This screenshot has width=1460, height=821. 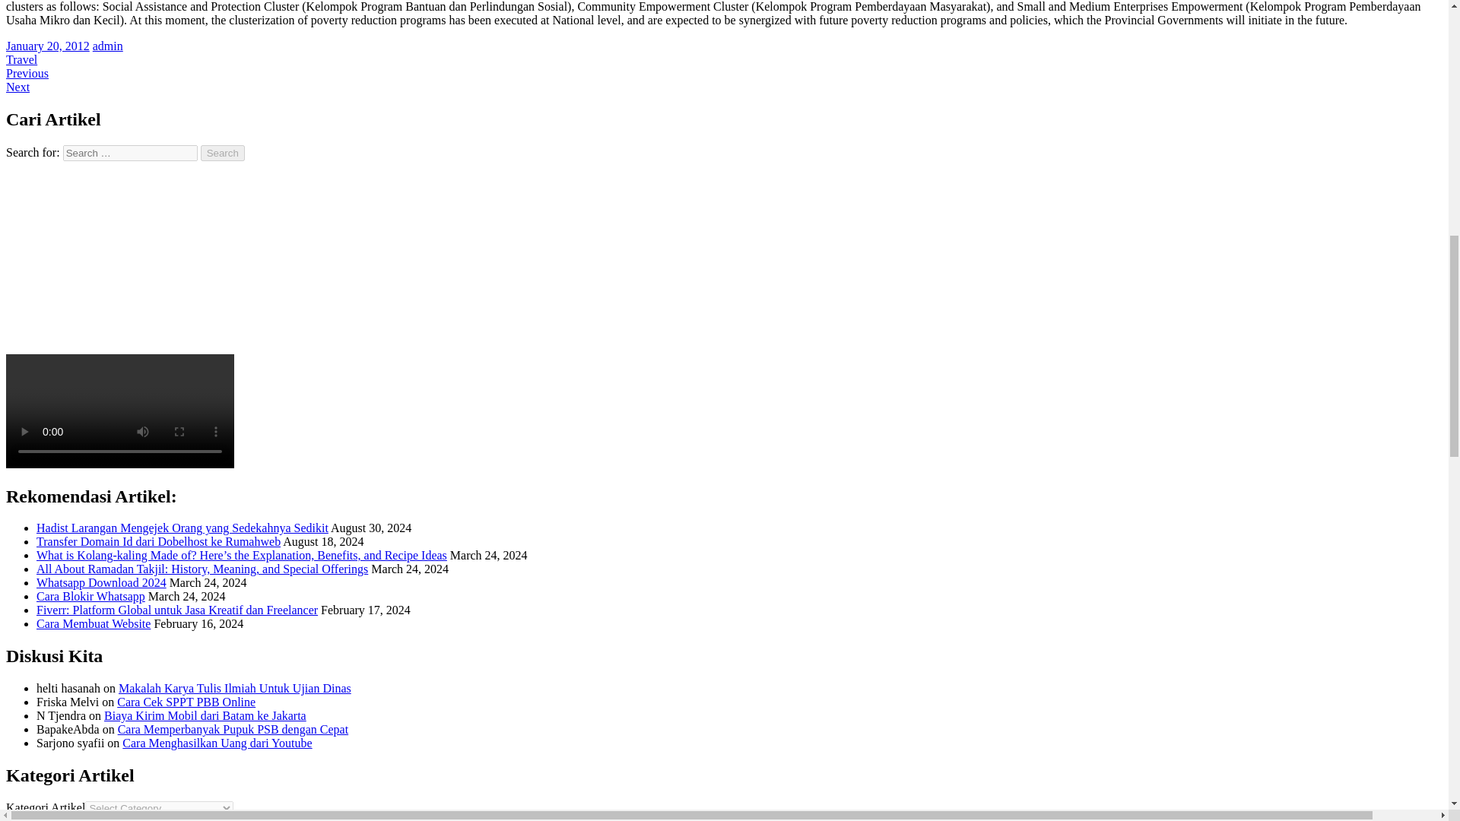 I want to click on admin, so click(x=108, y=46).